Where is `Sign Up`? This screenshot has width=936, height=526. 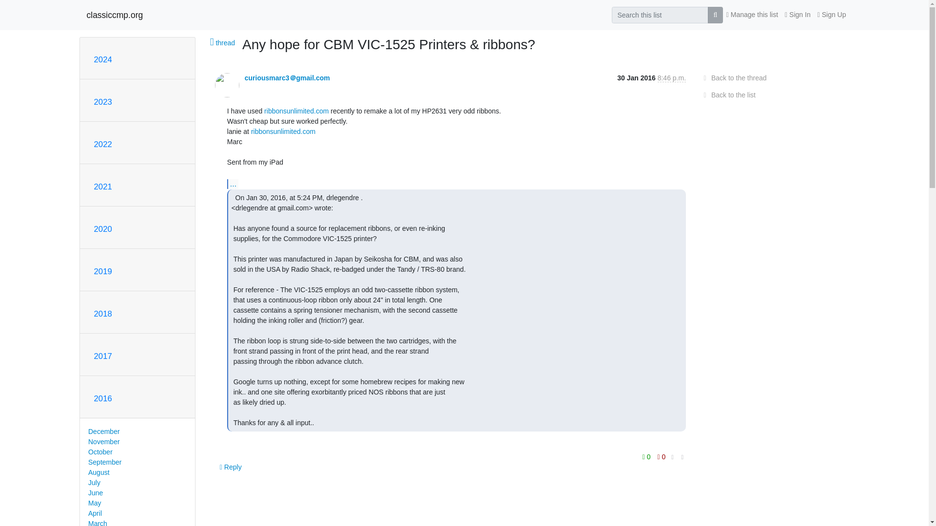
Sign Up is located at coordinates (832, 15).